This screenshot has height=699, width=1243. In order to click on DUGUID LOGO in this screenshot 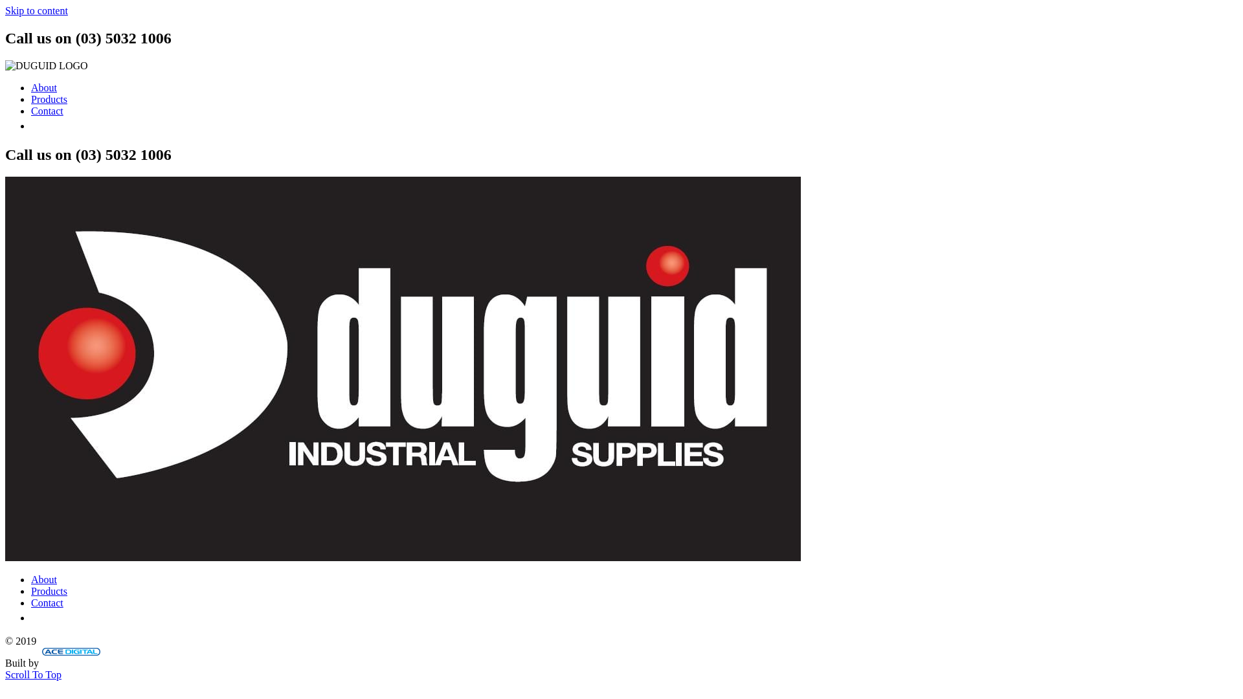, I will do `click(403, 369)`.